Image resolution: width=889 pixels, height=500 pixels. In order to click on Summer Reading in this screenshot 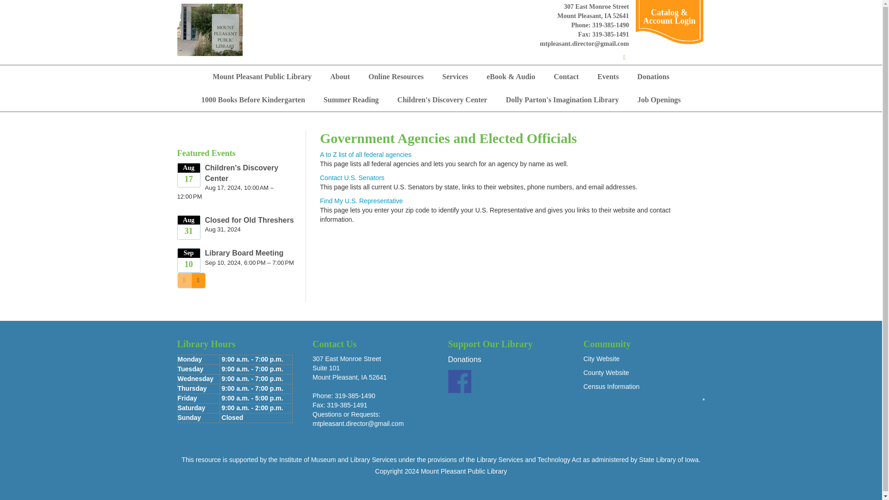, I will do `click(351, 100)`.